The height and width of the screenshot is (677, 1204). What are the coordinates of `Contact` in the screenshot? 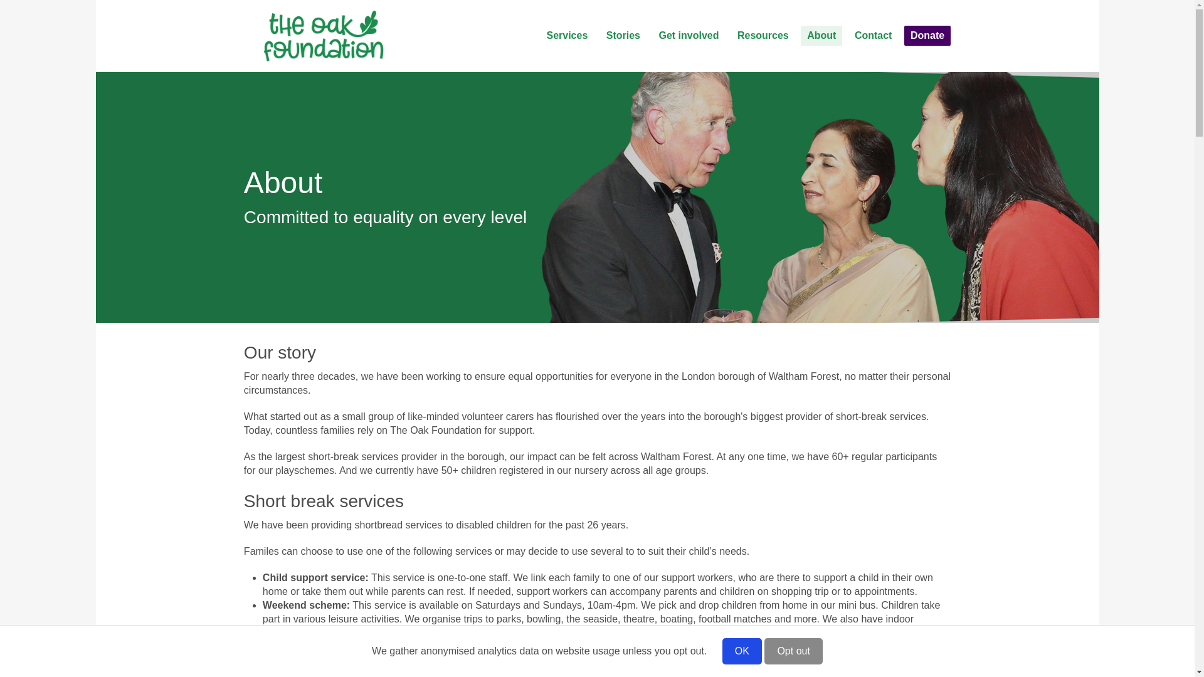 It's located at (873, 36).